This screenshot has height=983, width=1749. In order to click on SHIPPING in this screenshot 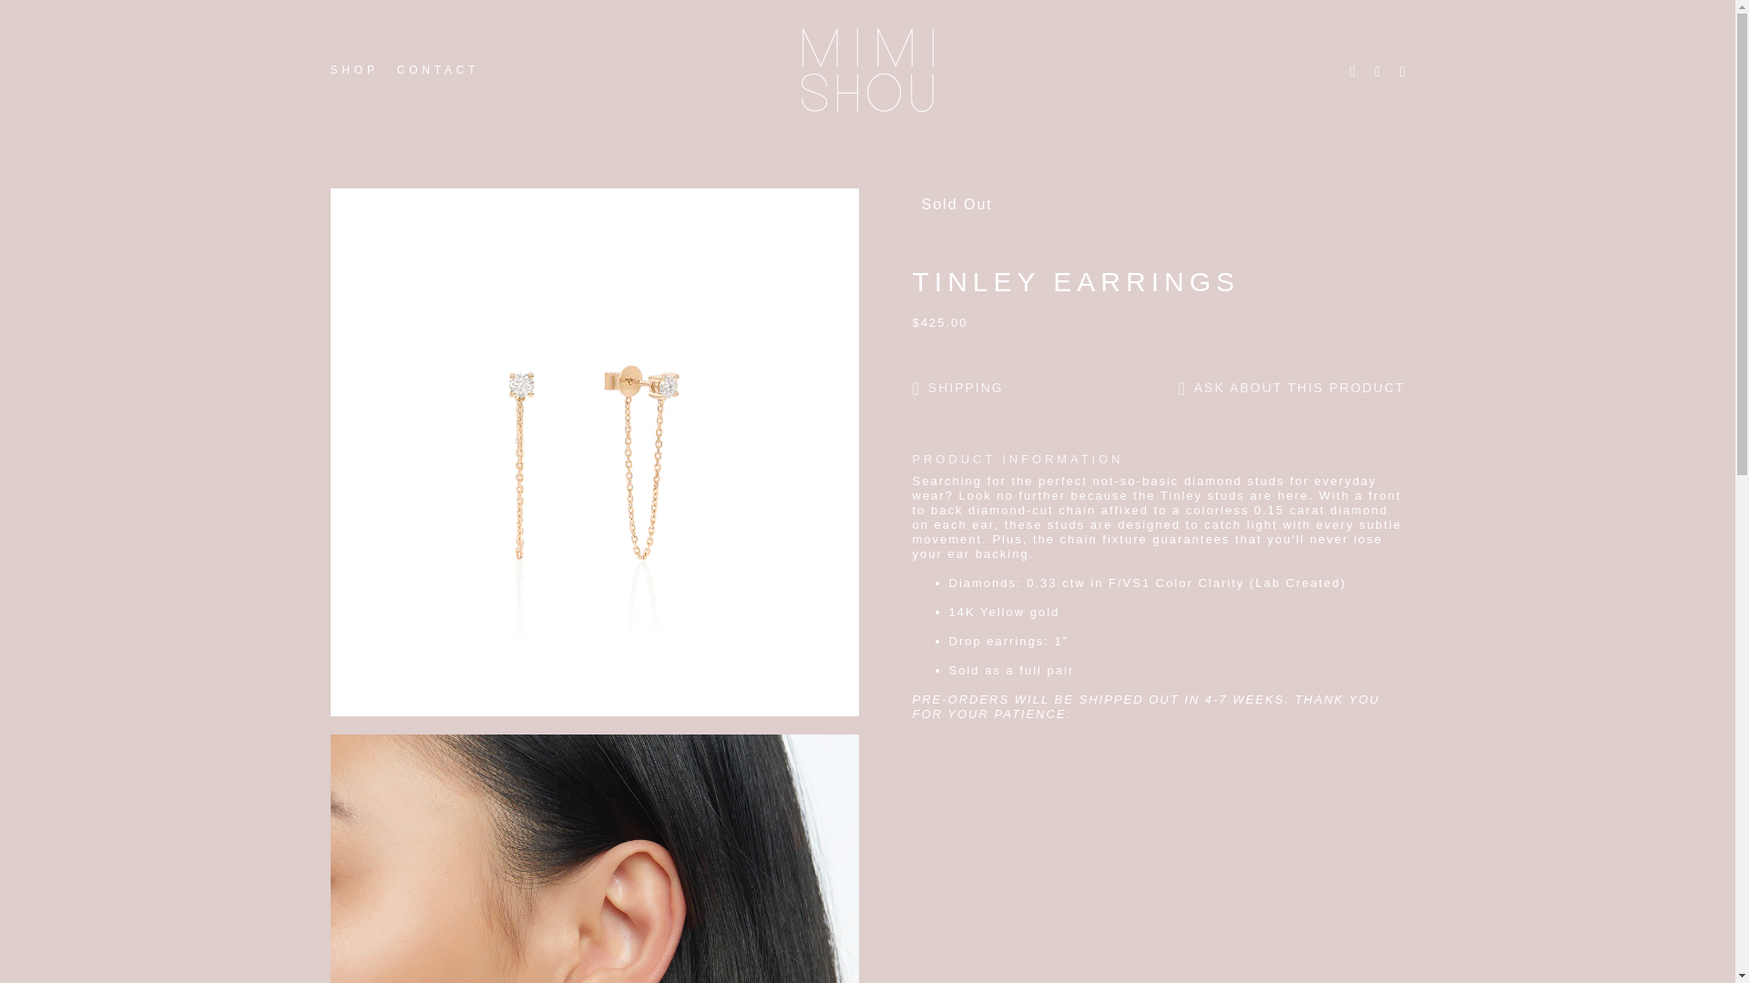, I will do `click(964, 390)`.